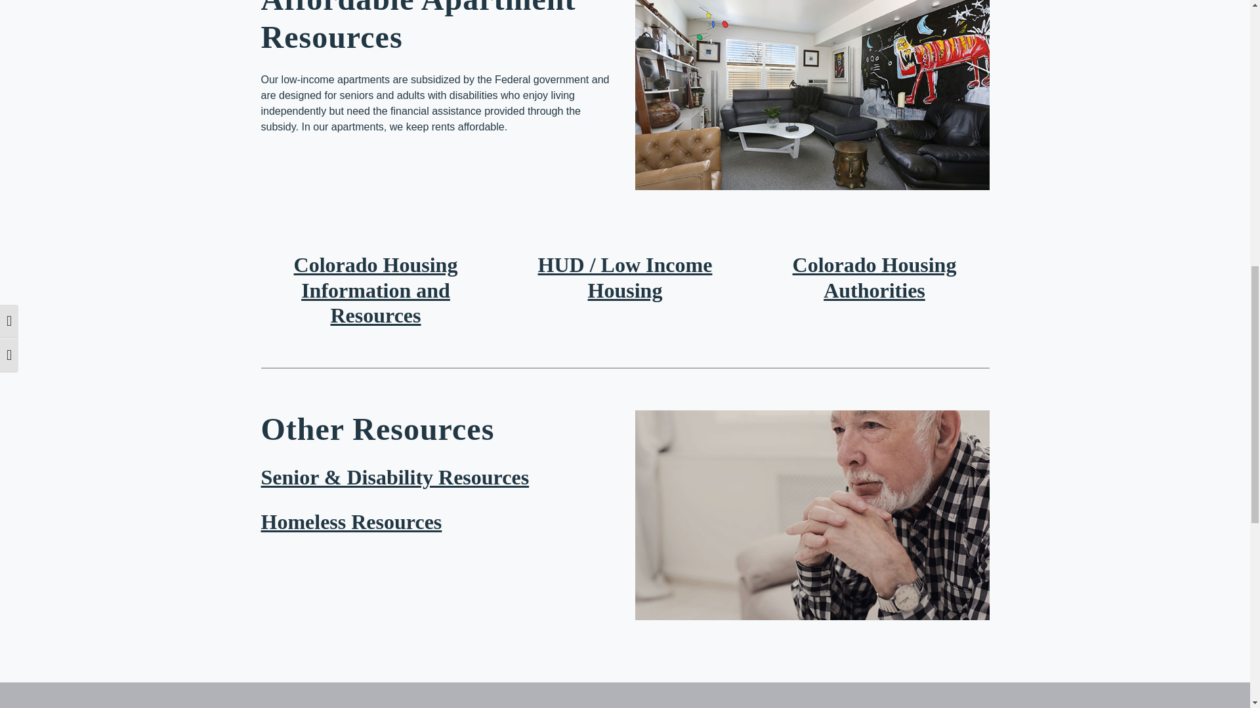 This screenshot has width=1260, height=708. I want to click on Colorado Housing Authorities, so click(874, 277).